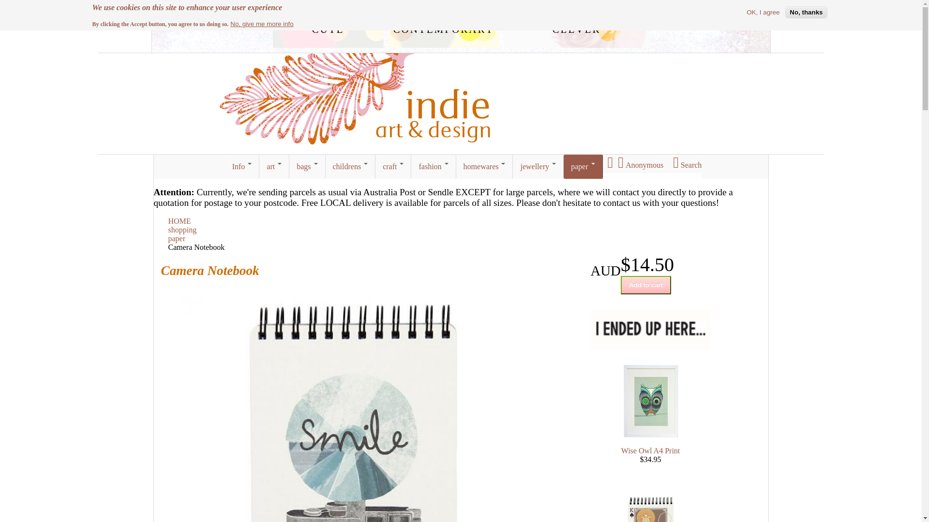 The image size is (929, 522). I want to click on clever, so click(577, 28).